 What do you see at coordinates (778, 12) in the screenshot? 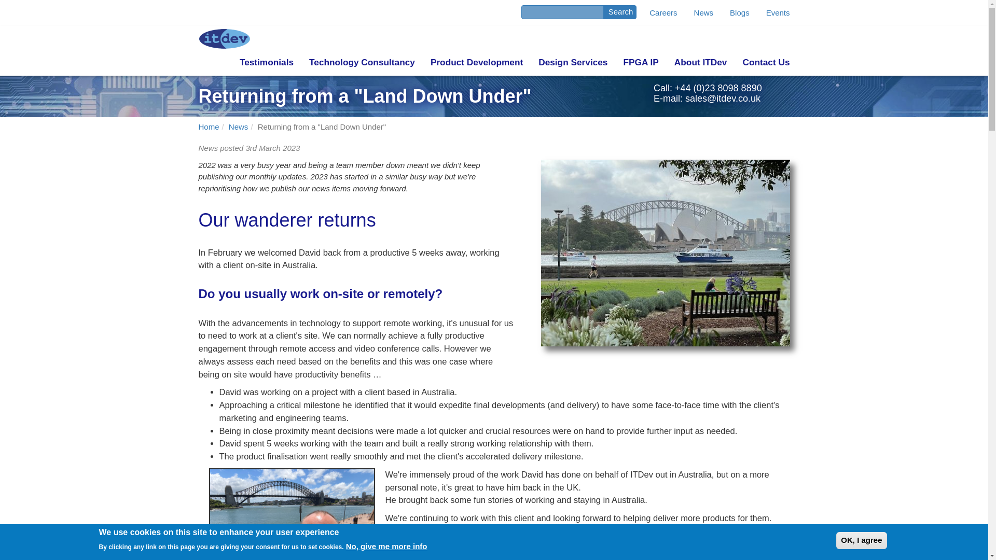
I see `Events` at bounding box center [778, 12].